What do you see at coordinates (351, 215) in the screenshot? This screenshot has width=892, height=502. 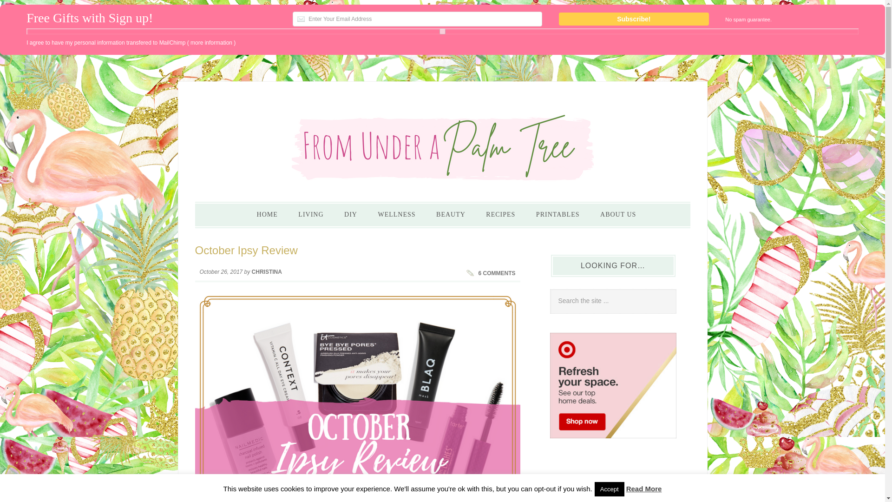 I see `DIY` at bounding box center [351, 215].